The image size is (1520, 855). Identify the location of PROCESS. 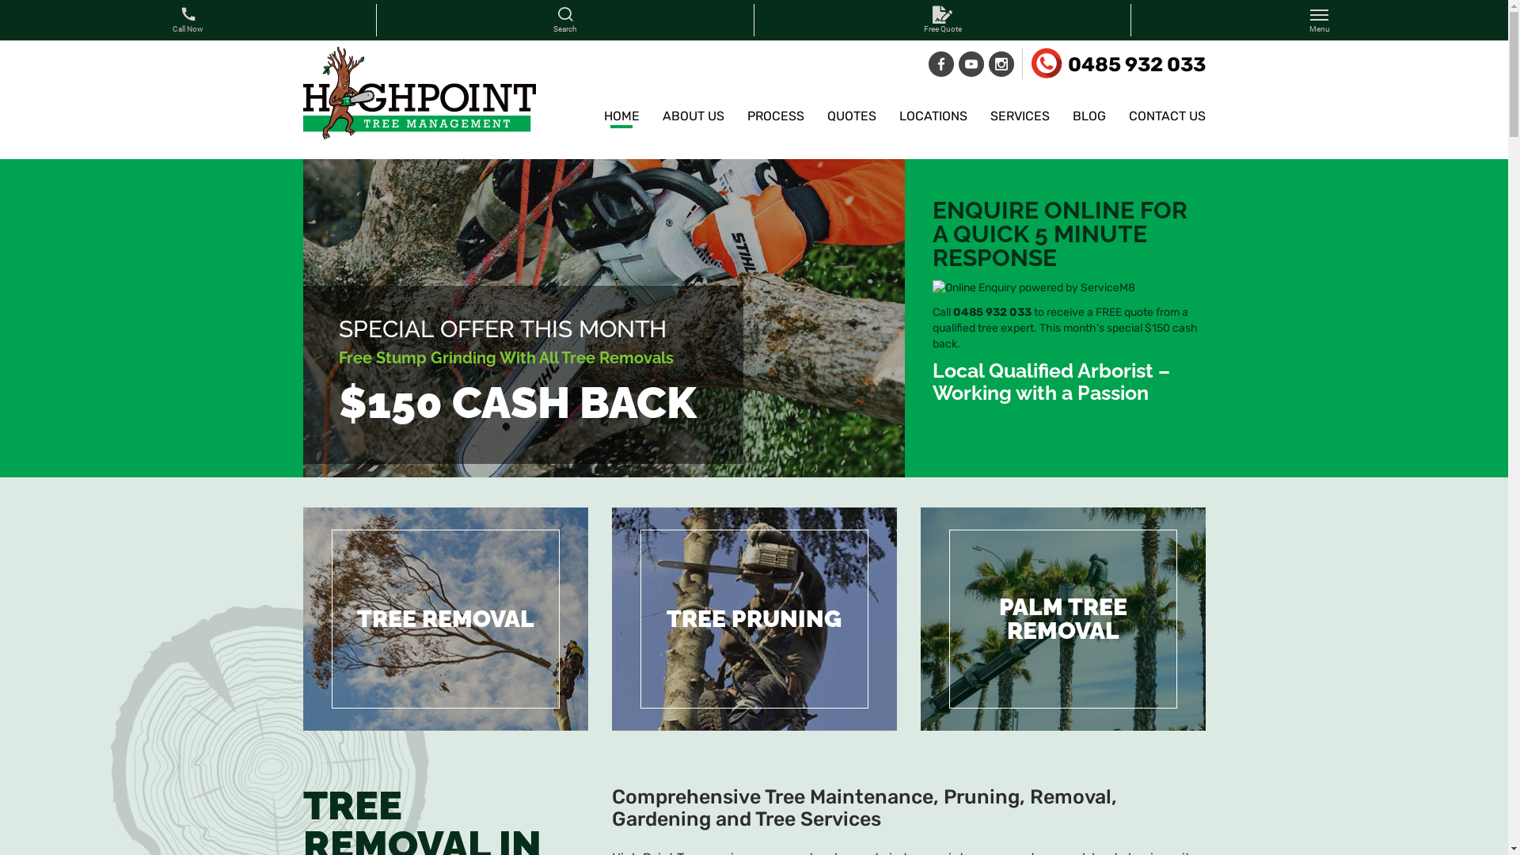
(776, 119).